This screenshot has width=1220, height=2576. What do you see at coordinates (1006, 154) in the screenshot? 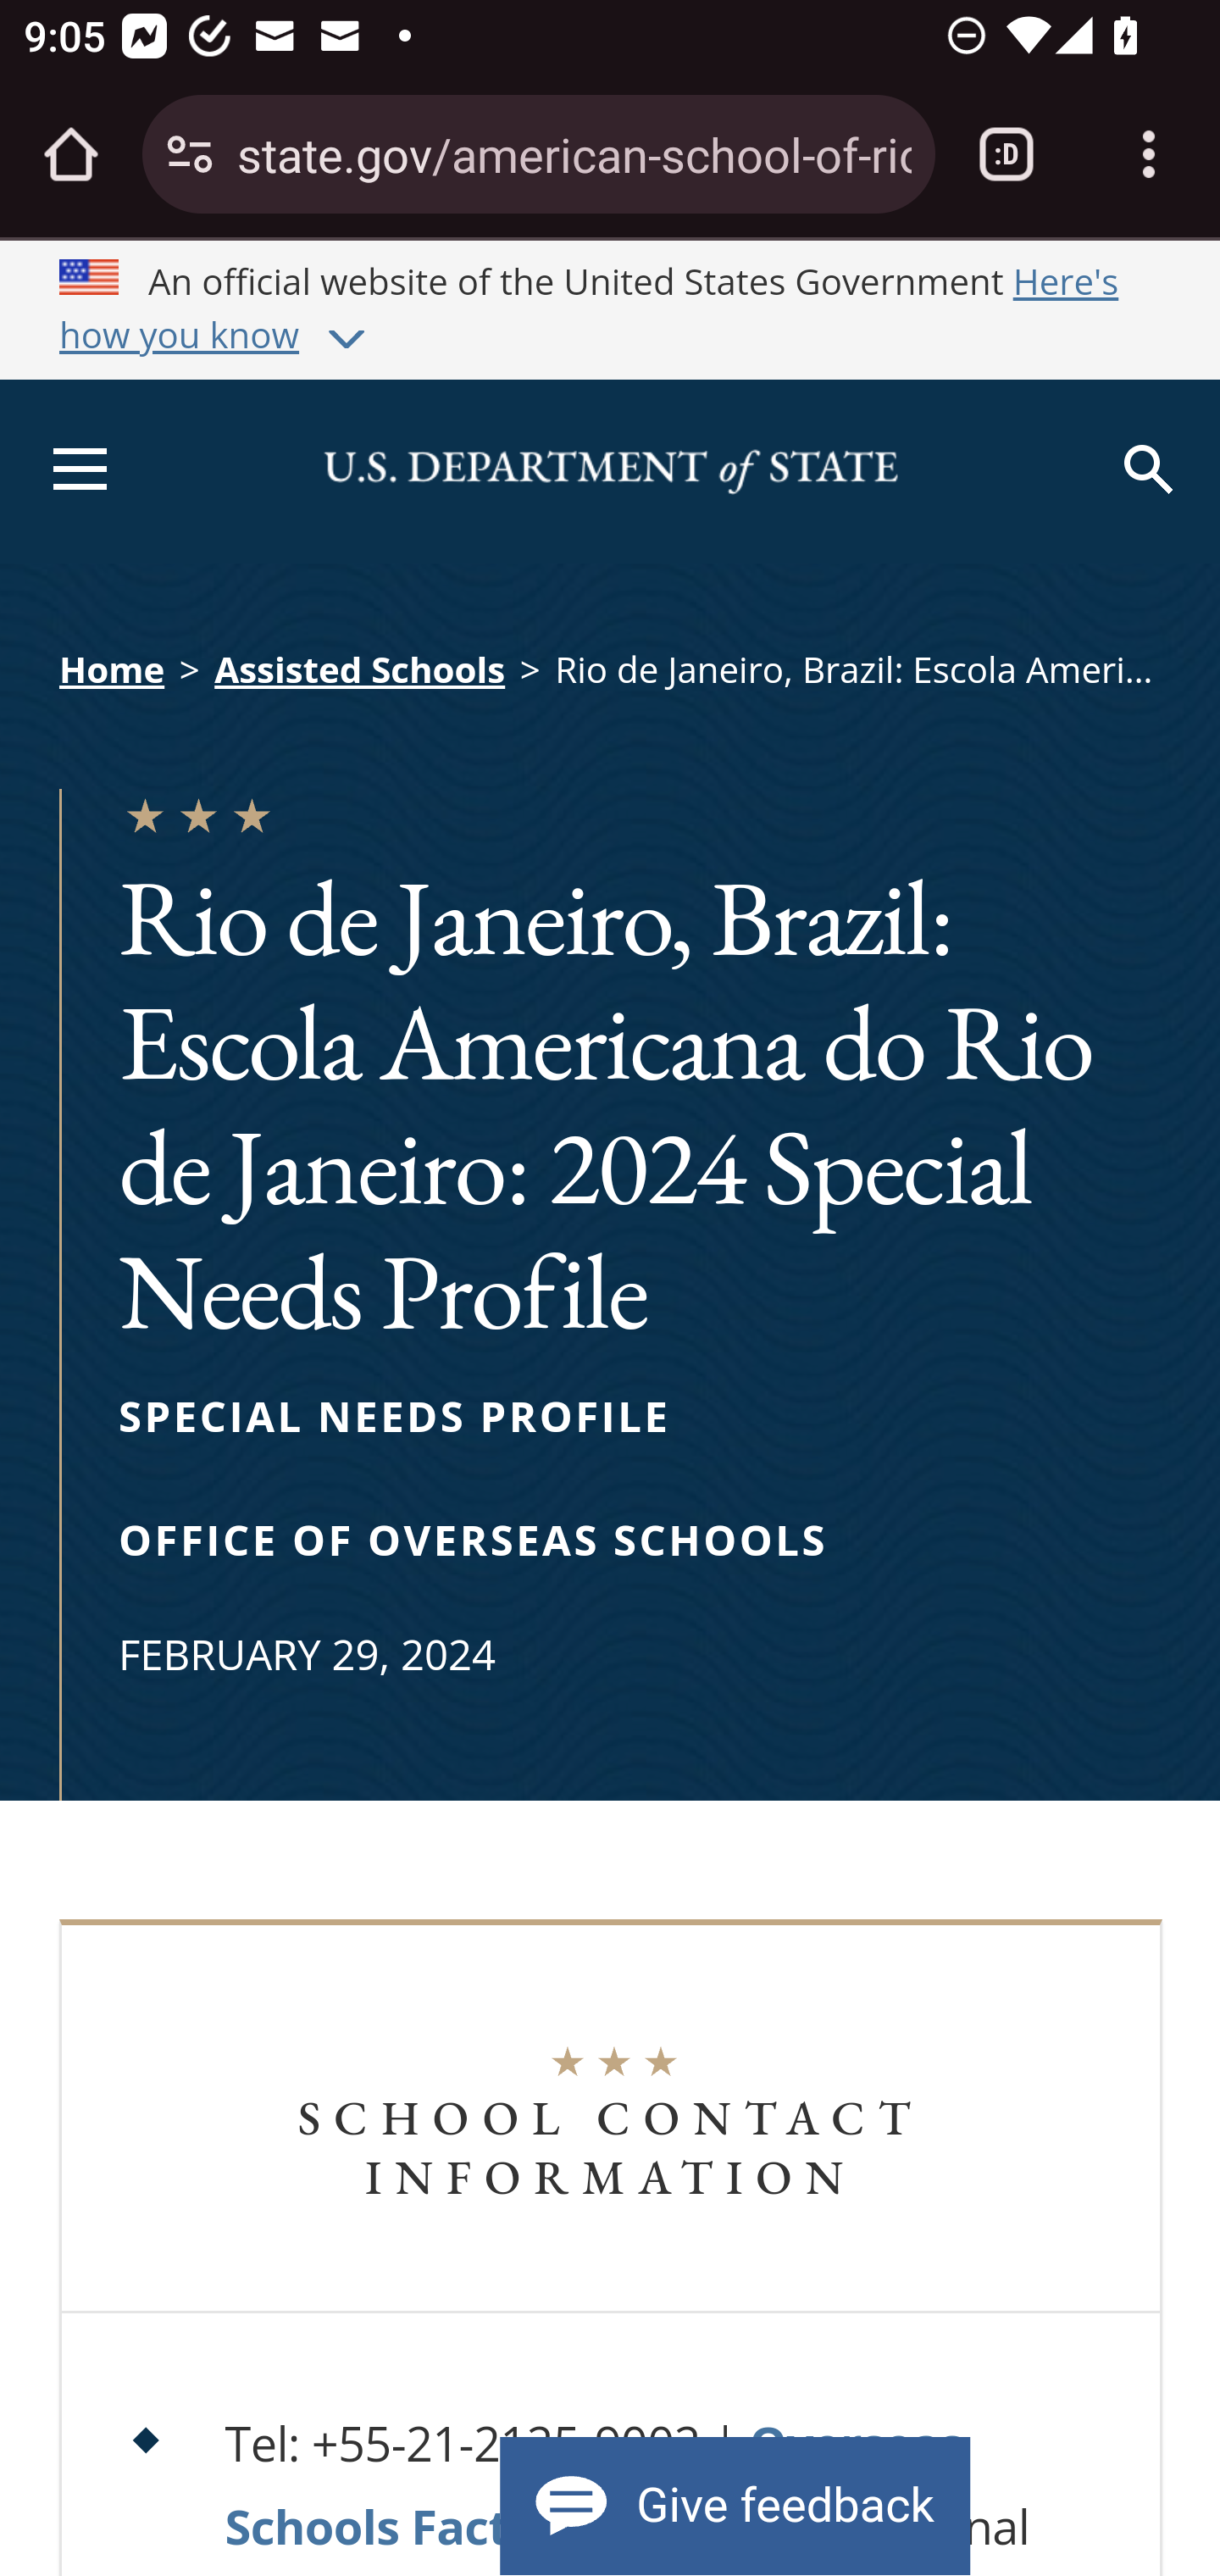
I see `Switch or close tabs` at bounding box center [1006, 154].